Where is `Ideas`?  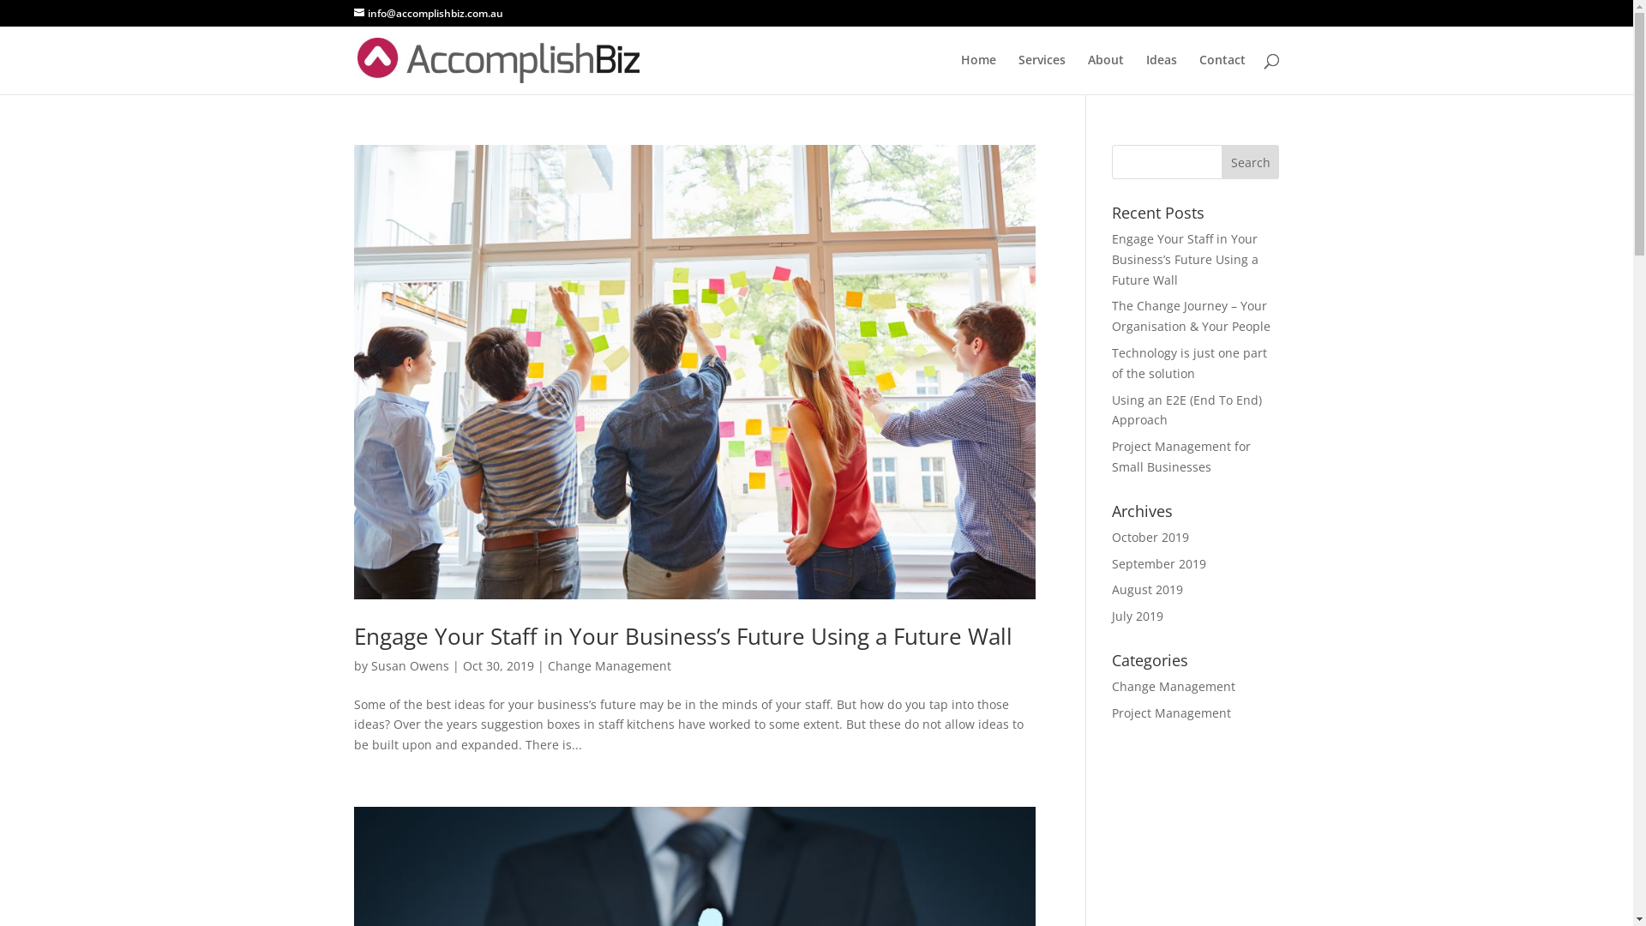
Ideas is located at coordinates (1161, 74).